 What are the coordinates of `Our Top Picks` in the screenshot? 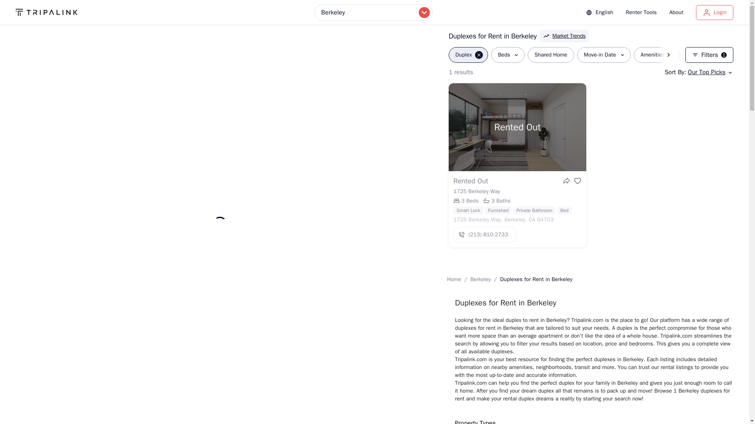 It's located at (709, 72).